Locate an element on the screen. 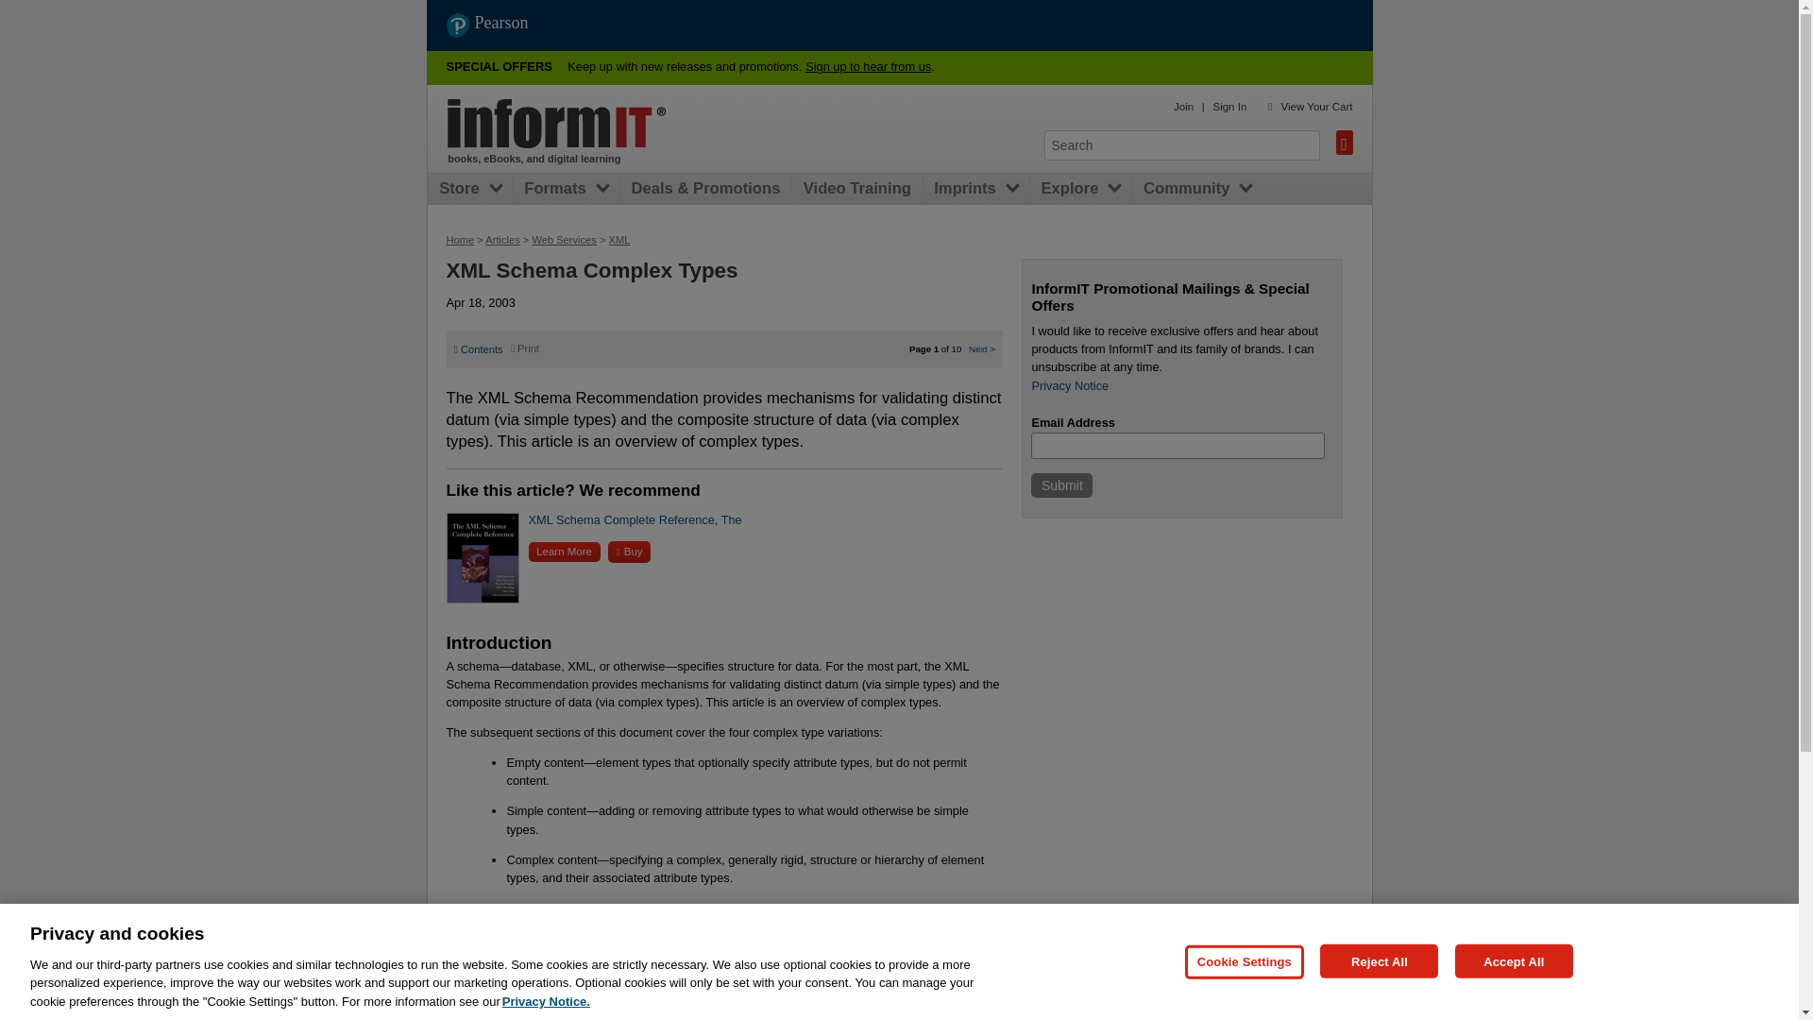 The height and width of the screenshot is (1020, 1813). Print is located at coordinates (525, 348).